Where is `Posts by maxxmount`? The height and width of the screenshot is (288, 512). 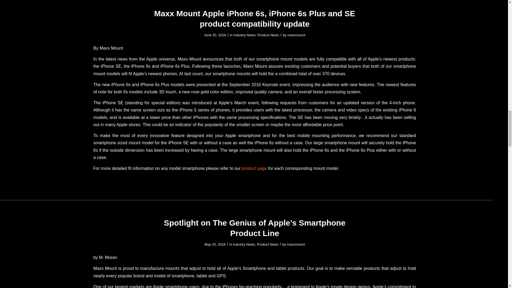 Posts by maxxmount is located at coordinates (296, 35).